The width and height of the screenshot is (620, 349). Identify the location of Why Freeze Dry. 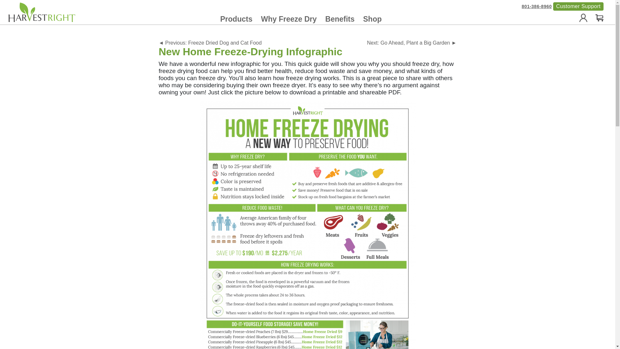
(289, 19).